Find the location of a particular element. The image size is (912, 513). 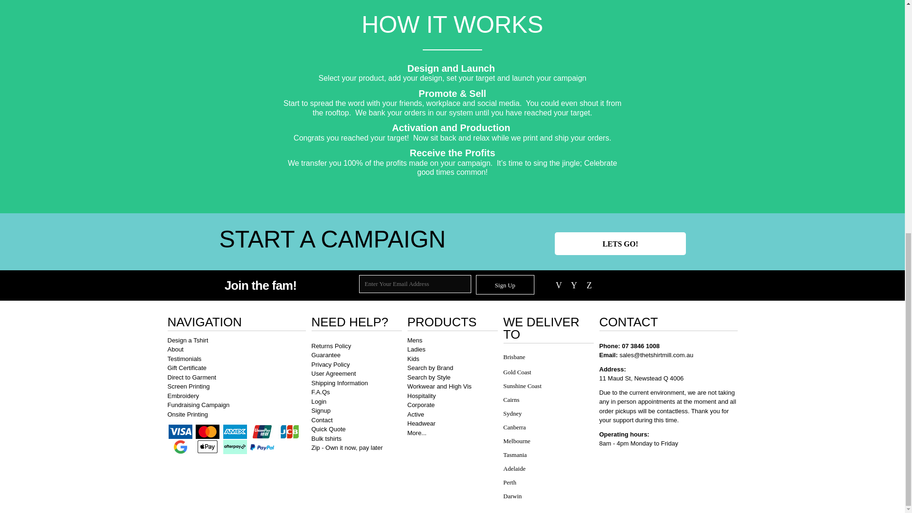

User Agreement is located at coordinates (334, 373).